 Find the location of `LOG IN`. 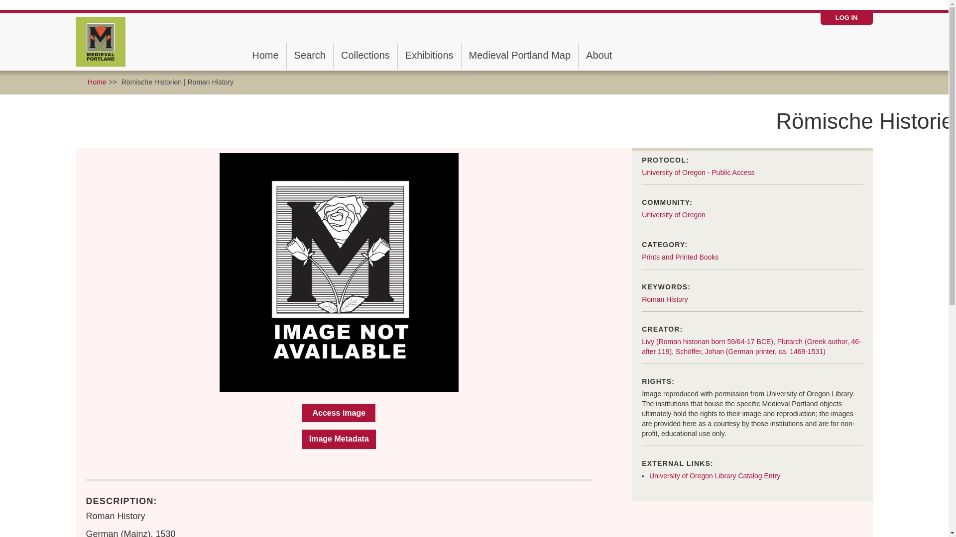

LOG IN is located at coordinates (846, 18).